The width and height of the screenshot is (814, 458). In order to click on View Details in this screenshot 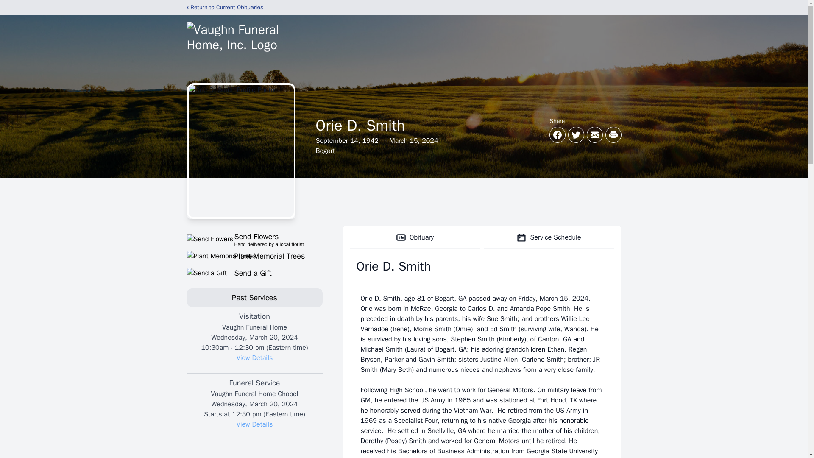, I will do `click(254, 424)`.